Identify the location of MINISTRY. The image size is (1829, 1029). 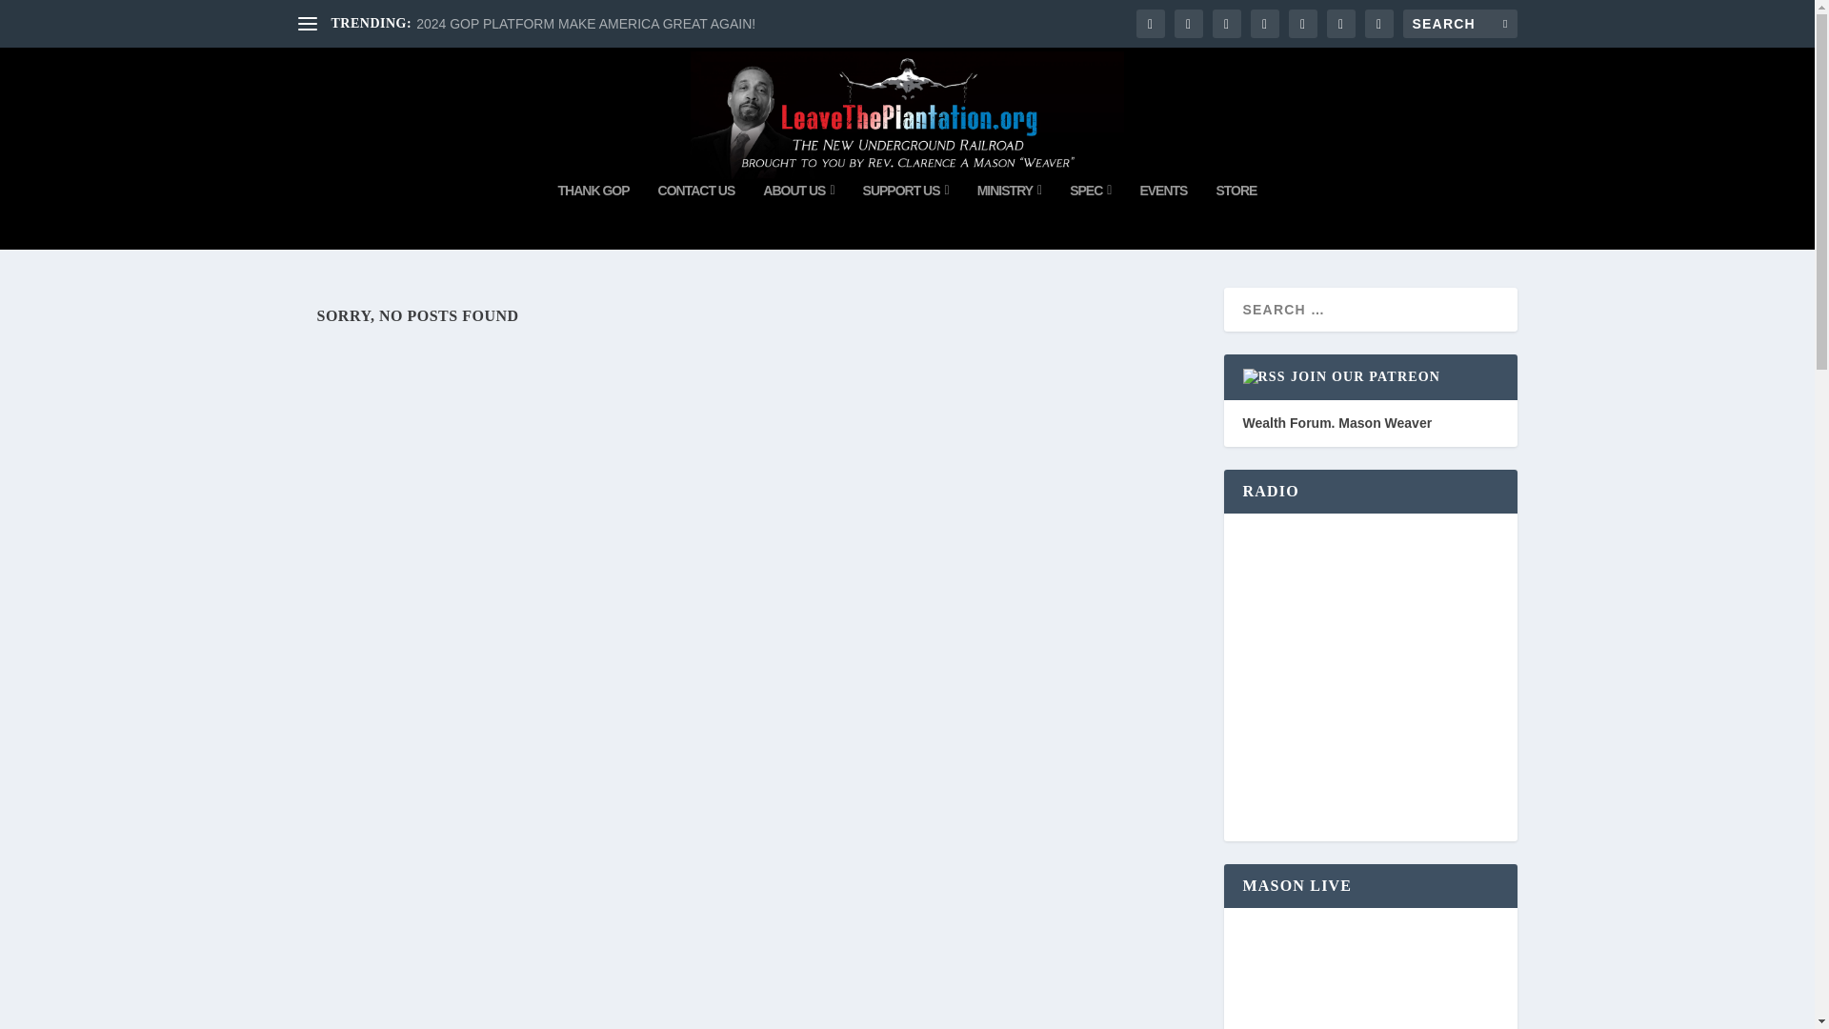
(1010, 216).